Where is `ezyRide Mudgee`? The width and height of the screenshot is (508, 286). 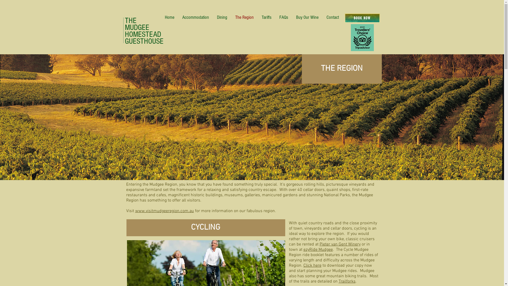
ezyRide Mudgee is located at coordinates (318, 250).